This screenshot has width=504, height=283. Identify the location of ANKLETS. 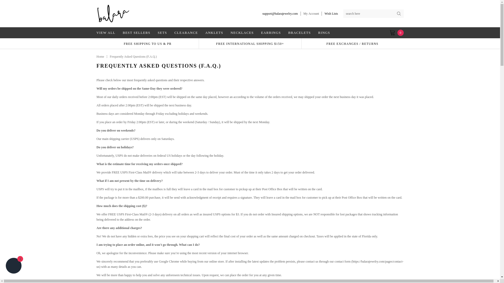
(214, 32).